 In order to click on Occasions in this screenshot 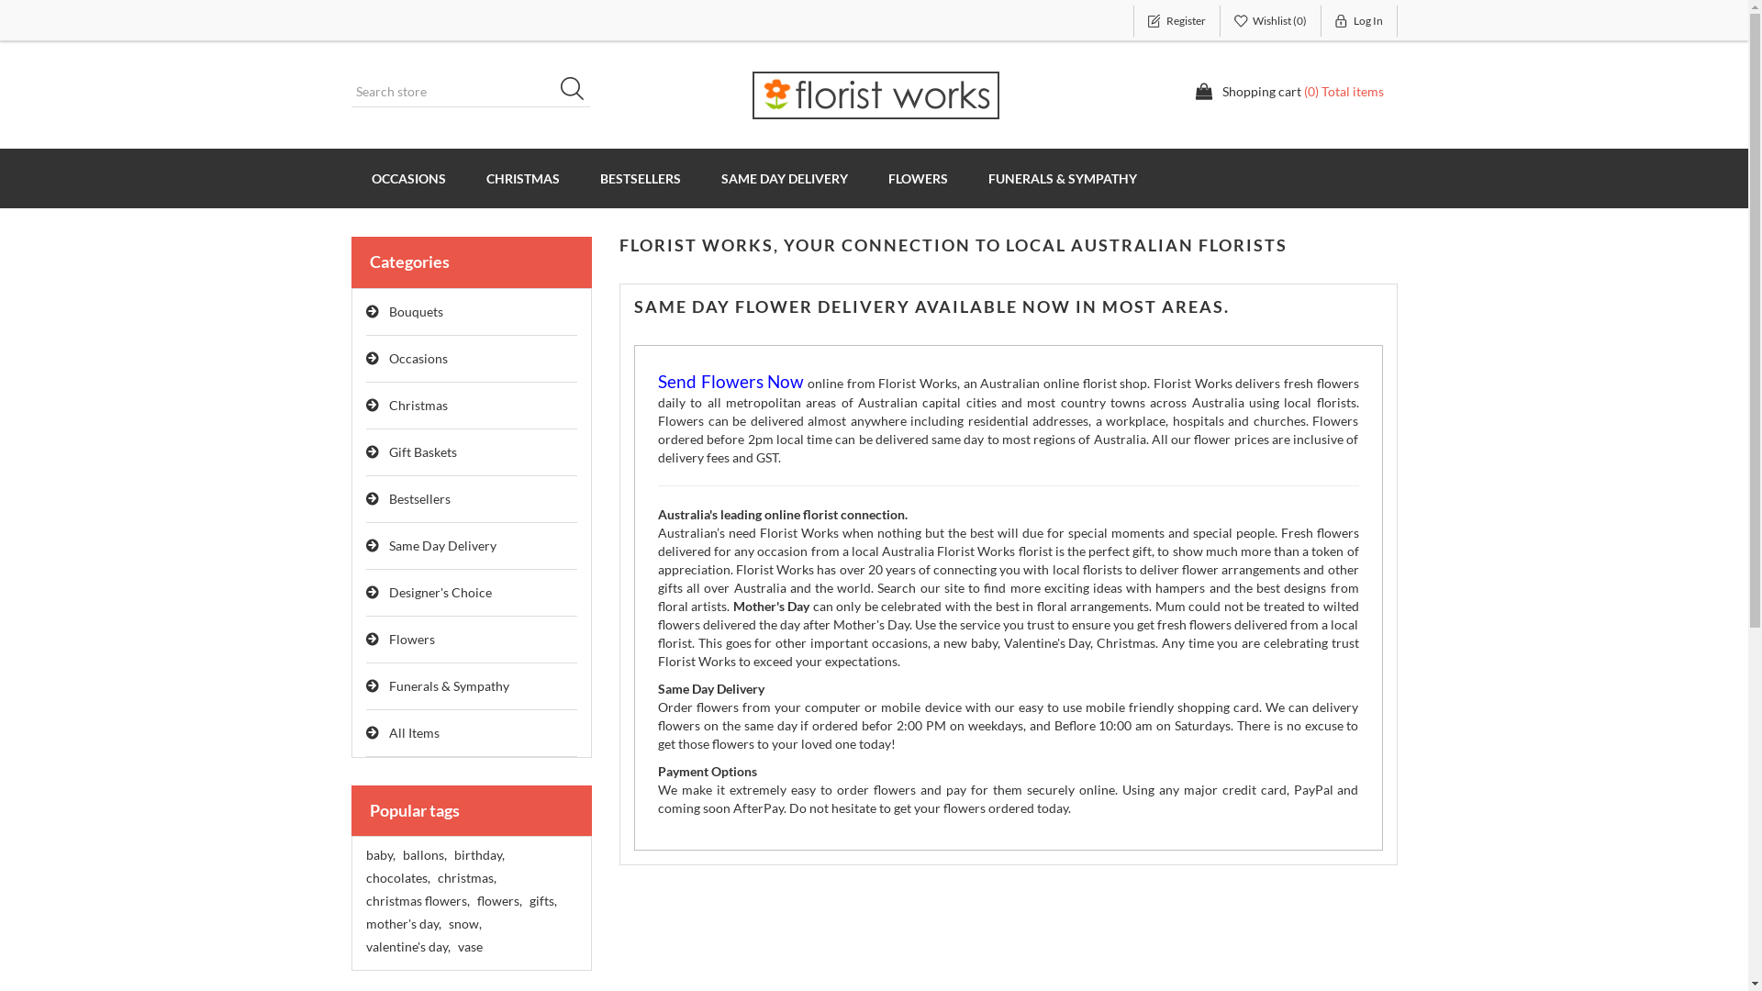, I will do `click(472, 360)`.